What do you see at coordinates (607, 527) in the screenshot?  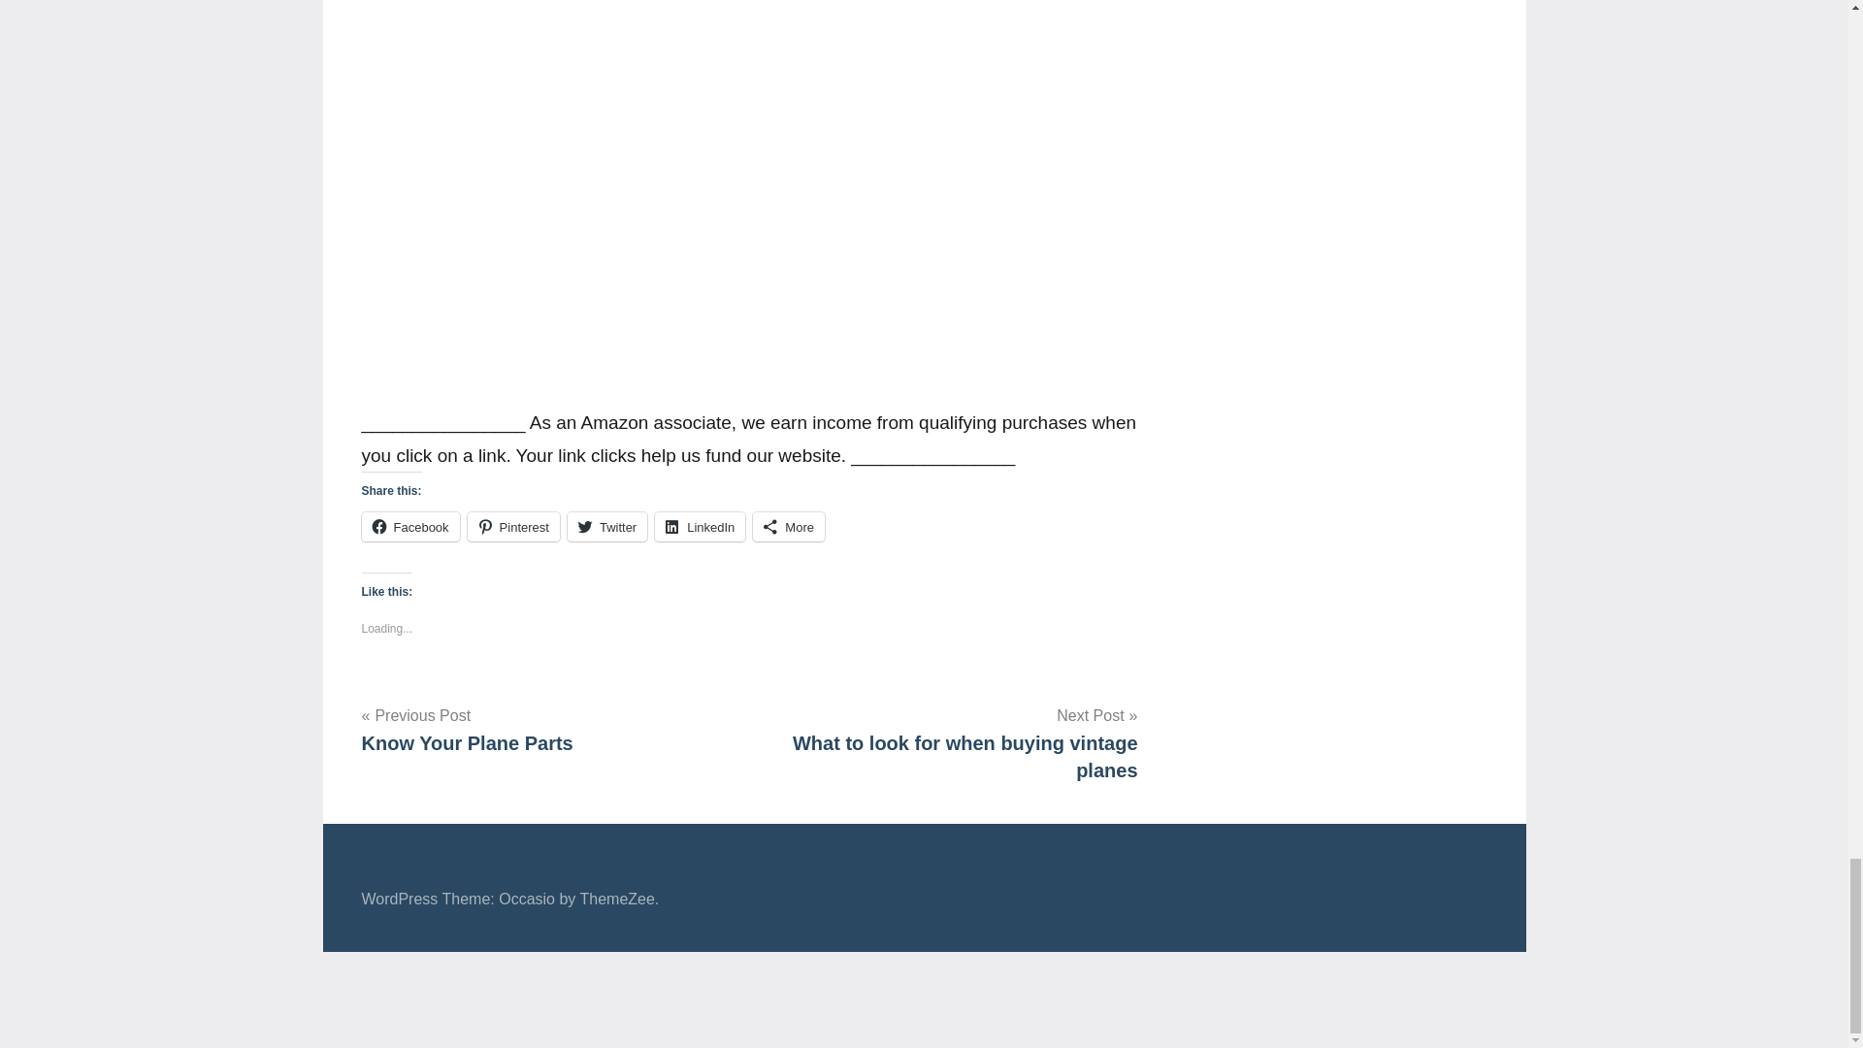 I see `Twitter` at bounding box center [607, 527].